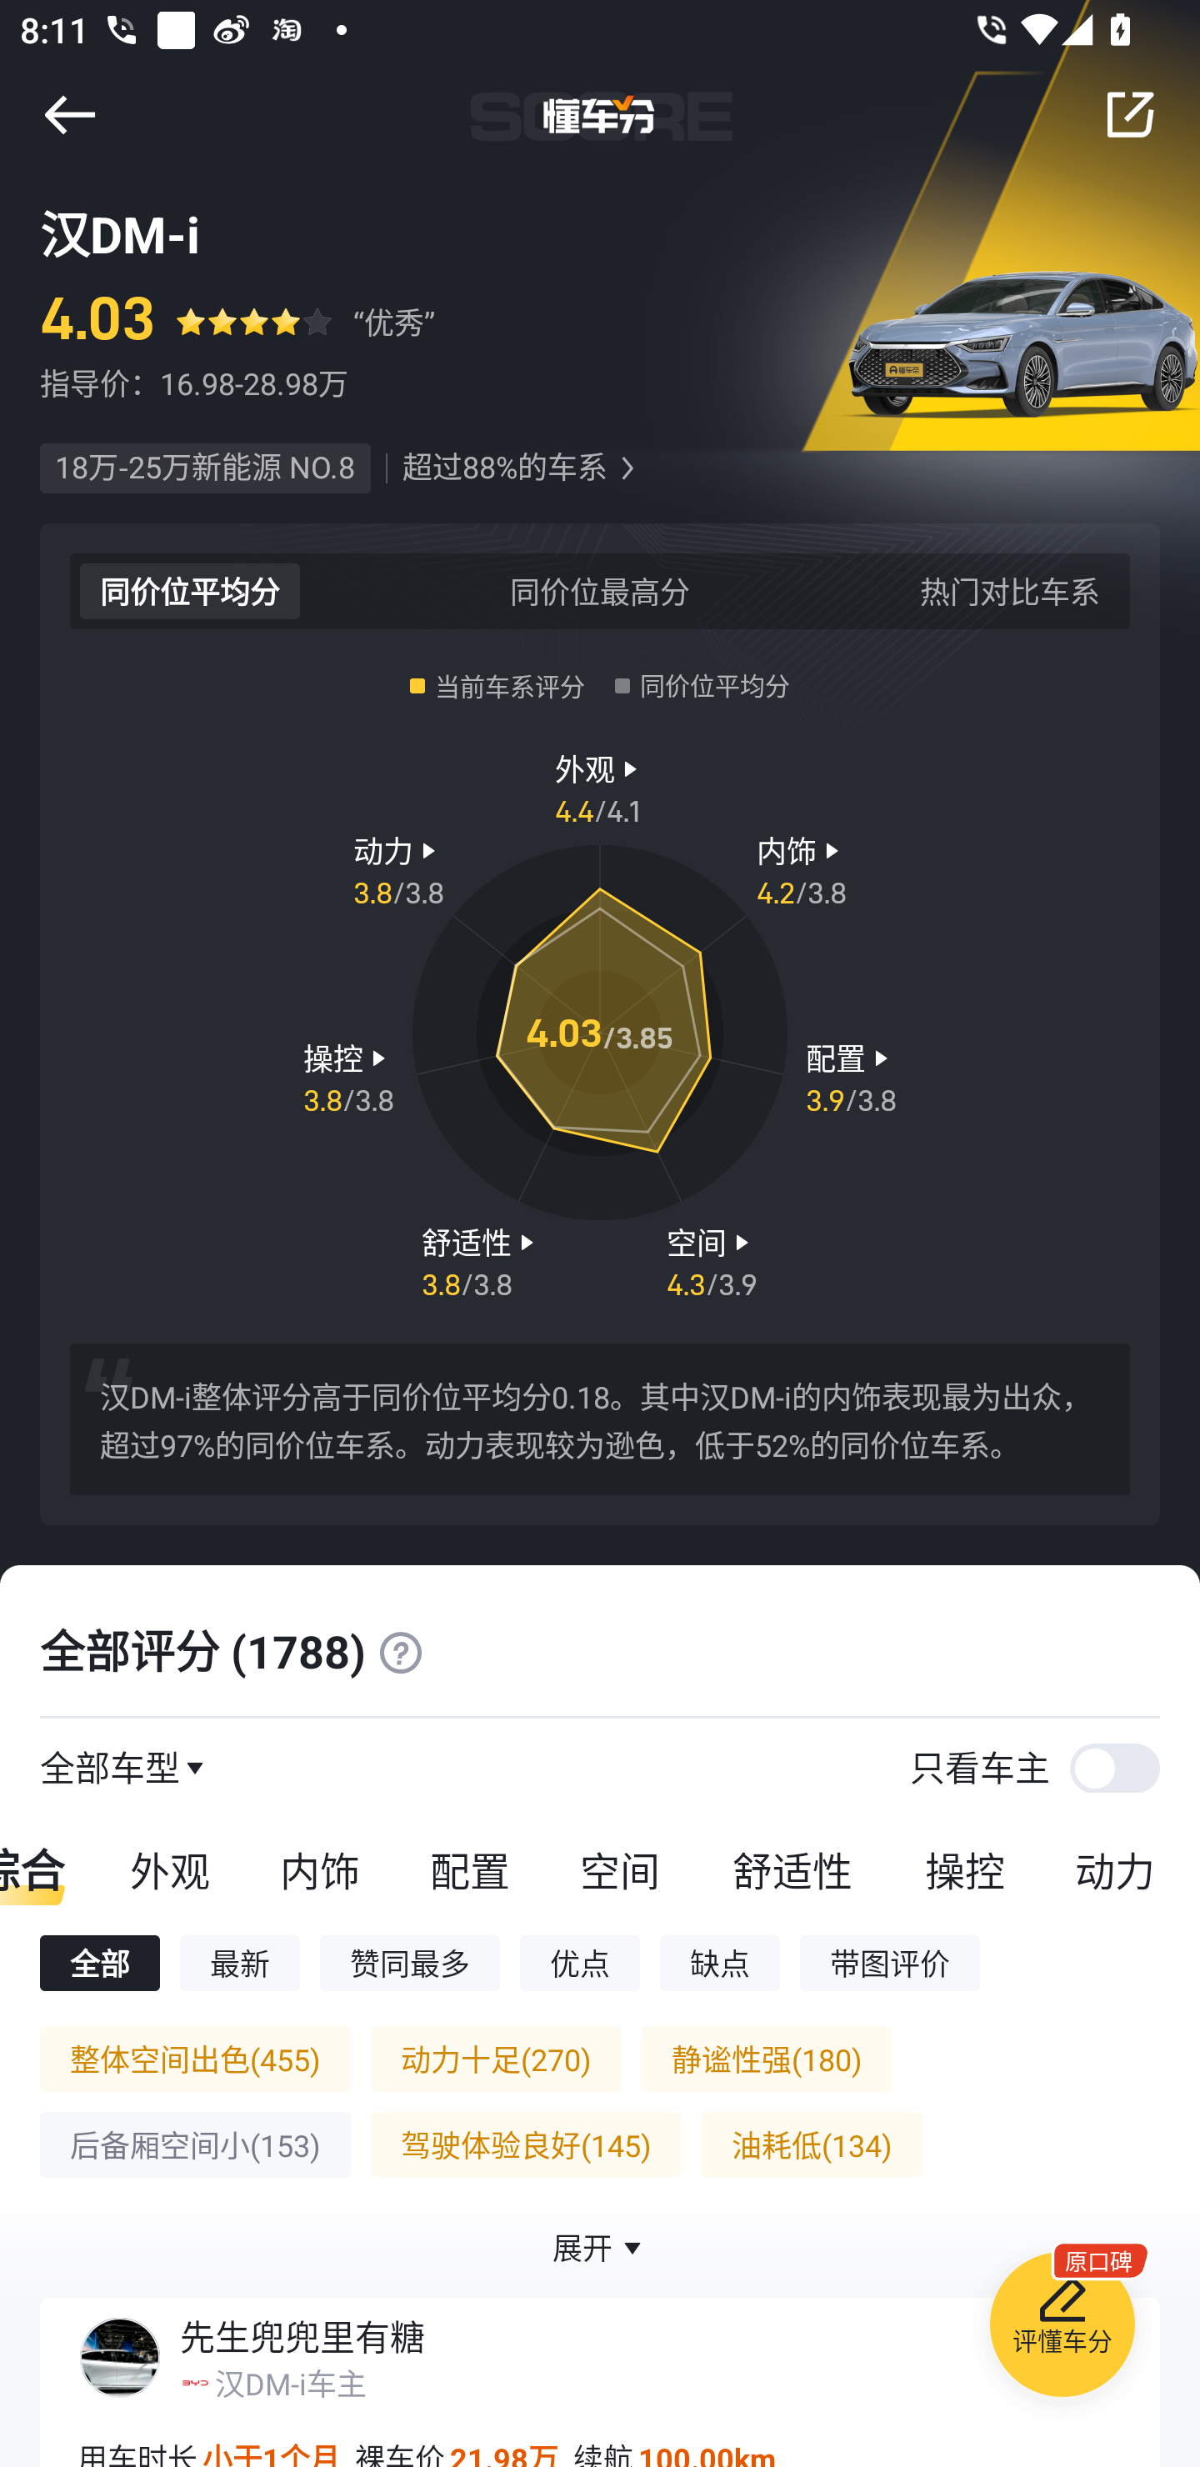  Describe the element at coordinates (619, 1869) in the screenshot. I see `空间` at that location.